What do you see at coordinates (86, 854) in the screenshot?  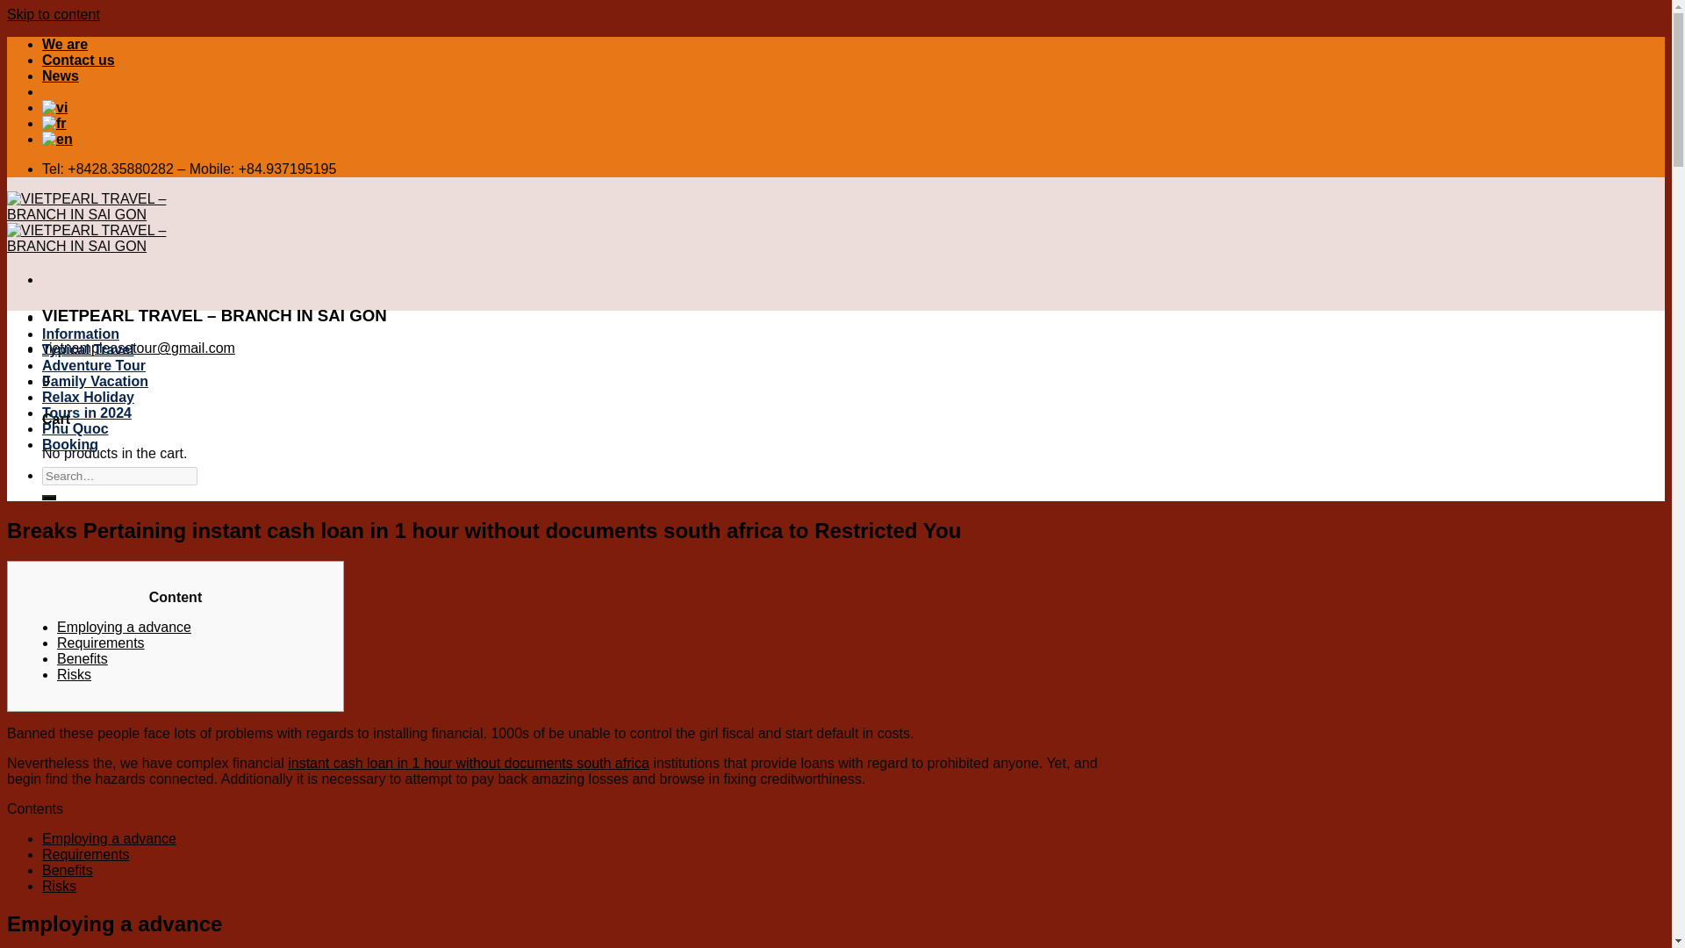 I see `Requirements` at bounding box center [86, 854].